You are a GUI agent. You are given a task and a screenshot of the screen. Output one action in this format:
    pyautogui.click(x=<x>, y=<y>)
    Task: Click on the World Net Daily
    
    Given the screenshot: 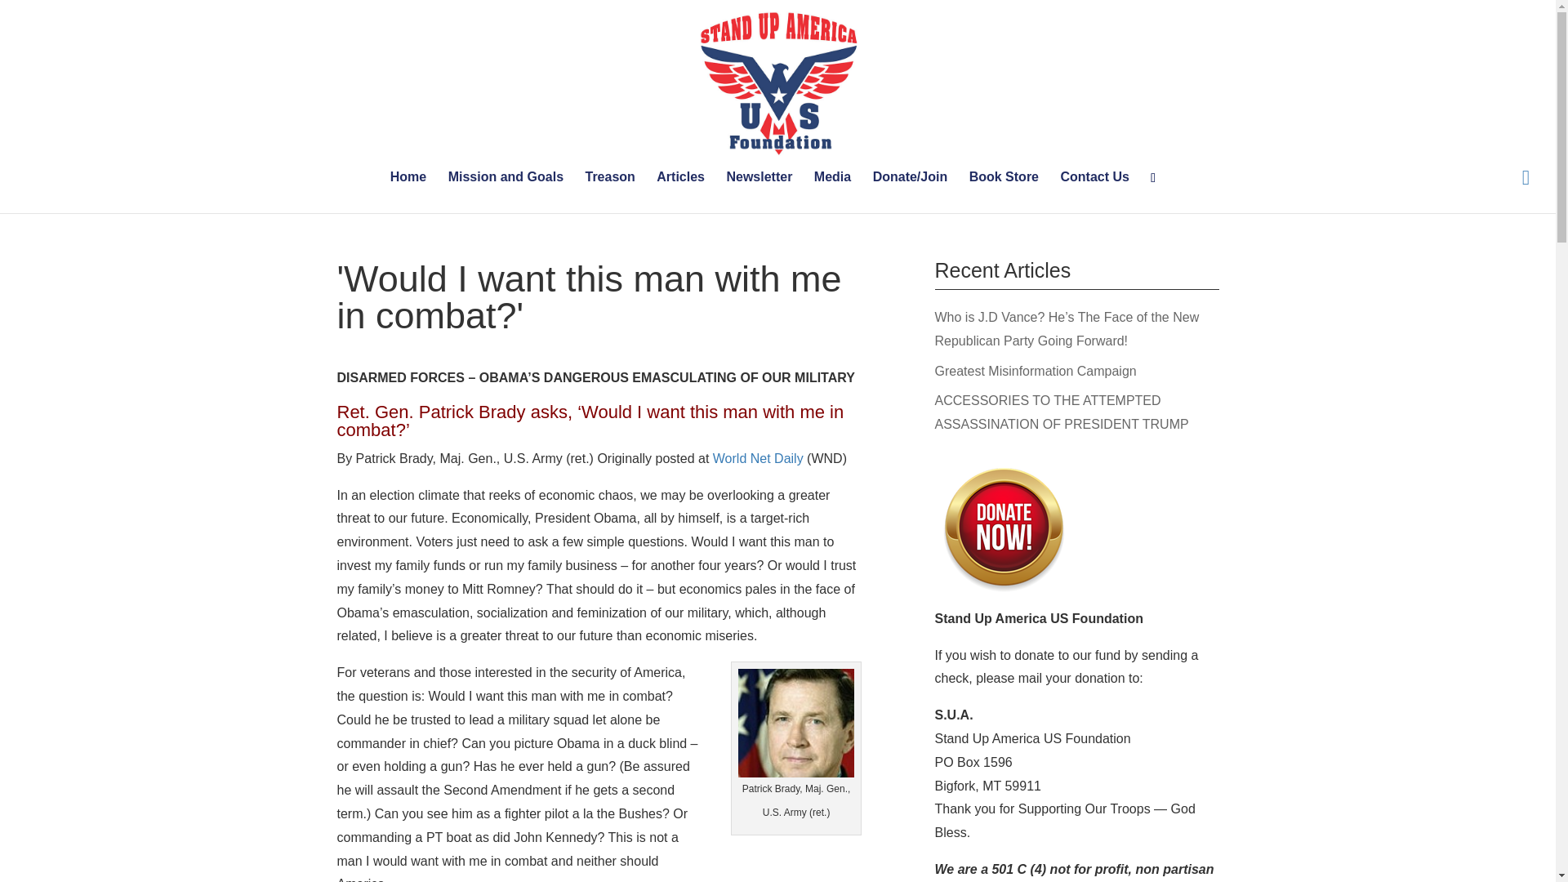 What is the action you would take?
    pyautogui.click(x=758, y=458)
    